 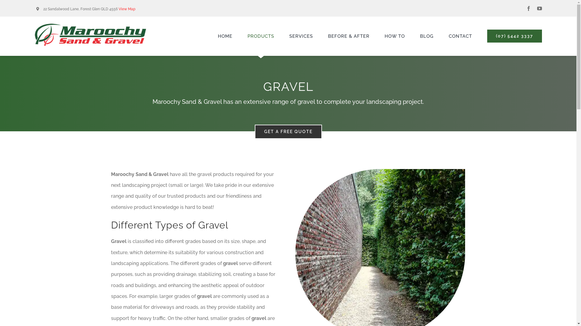 I want to click on GET A FREE QUOTE, so click(x=288, y=132).